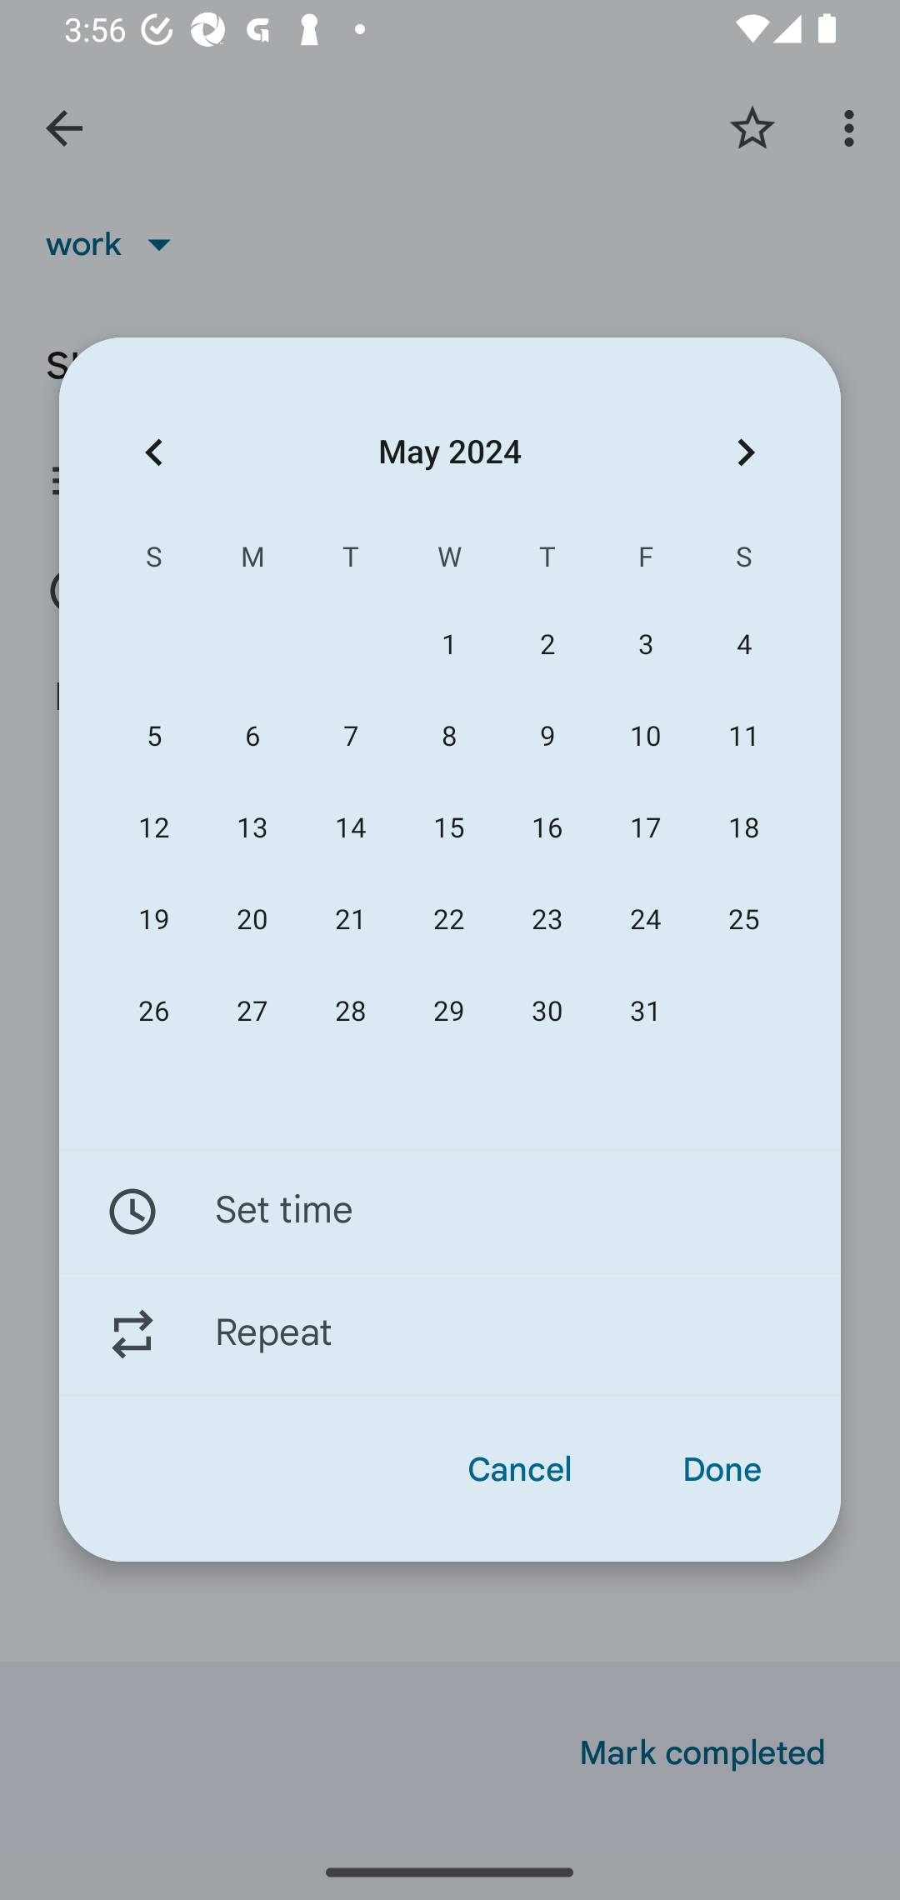  Describe the element at coordinates (448, 828) in the screenshot. I see `15 15 May 2024` at that location.